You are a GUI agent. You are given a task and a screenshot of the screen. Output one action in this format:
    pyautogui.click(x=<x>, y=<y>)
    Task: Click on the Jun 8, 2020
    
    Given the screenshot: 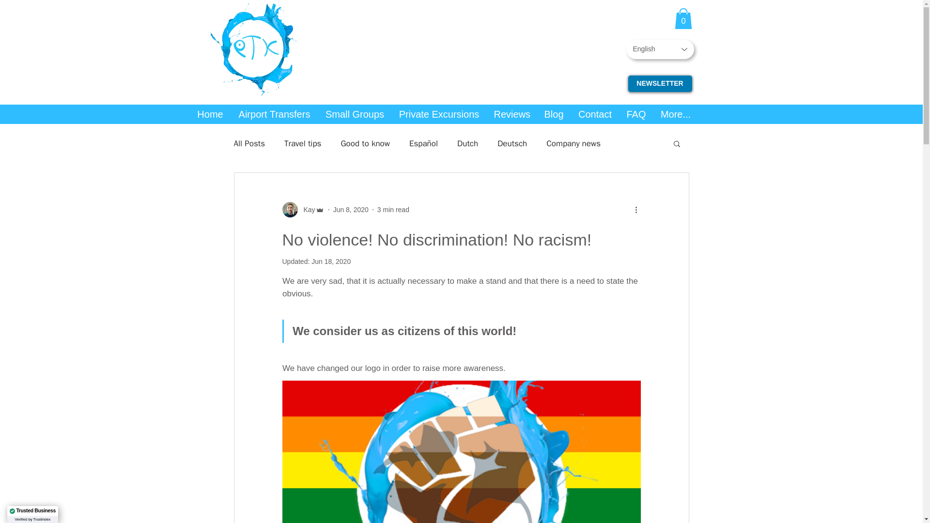 What is the action you would take?
    pyautogui.click(x=351, y=209)
    